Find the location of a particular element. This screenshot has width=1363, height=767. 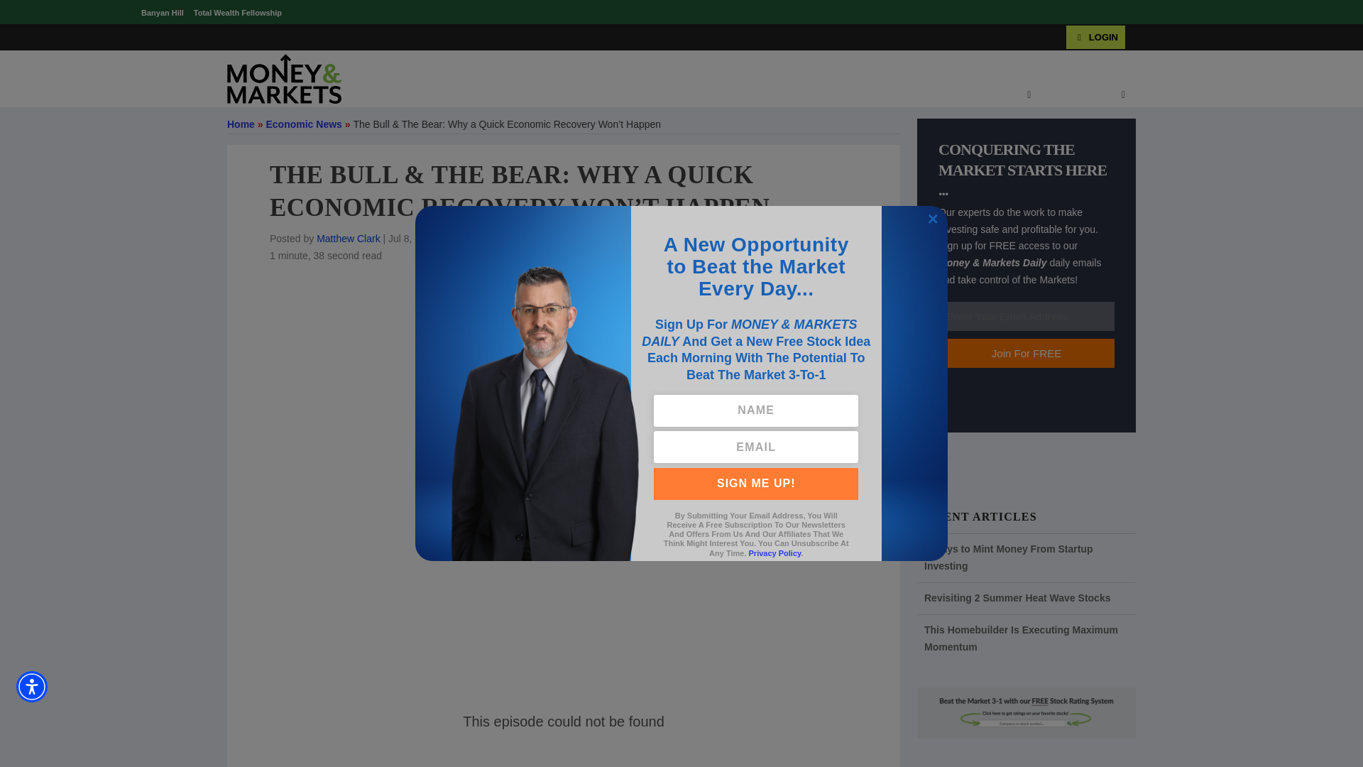

Posts by Matthew Clark is located at coordinates (348, 239).